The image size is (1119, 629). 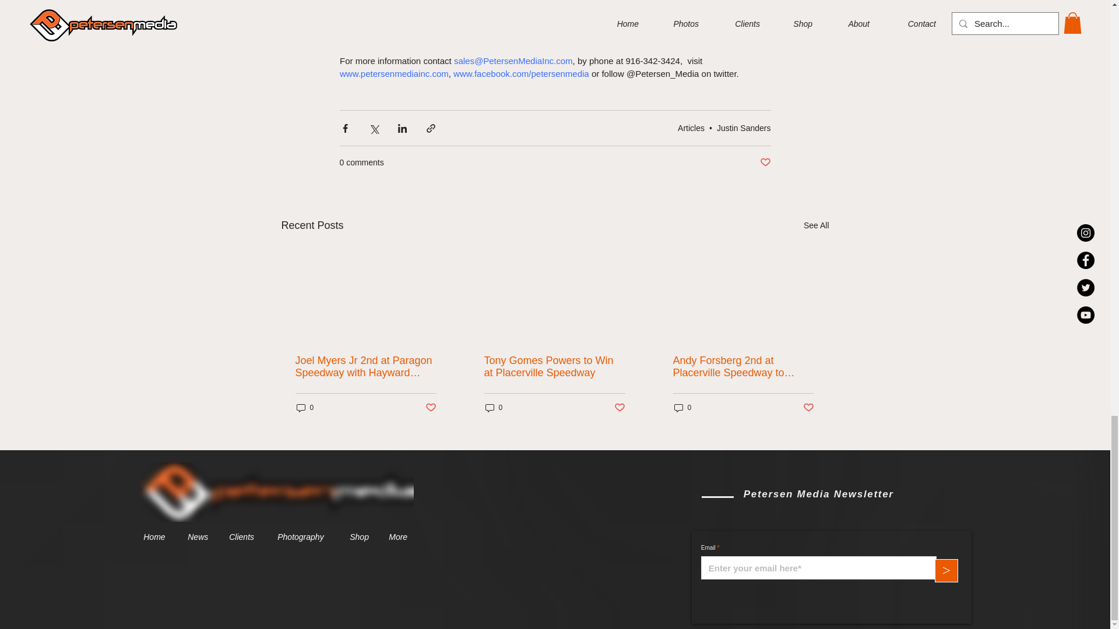 I want to click on 0, so click(x=304, y=408).